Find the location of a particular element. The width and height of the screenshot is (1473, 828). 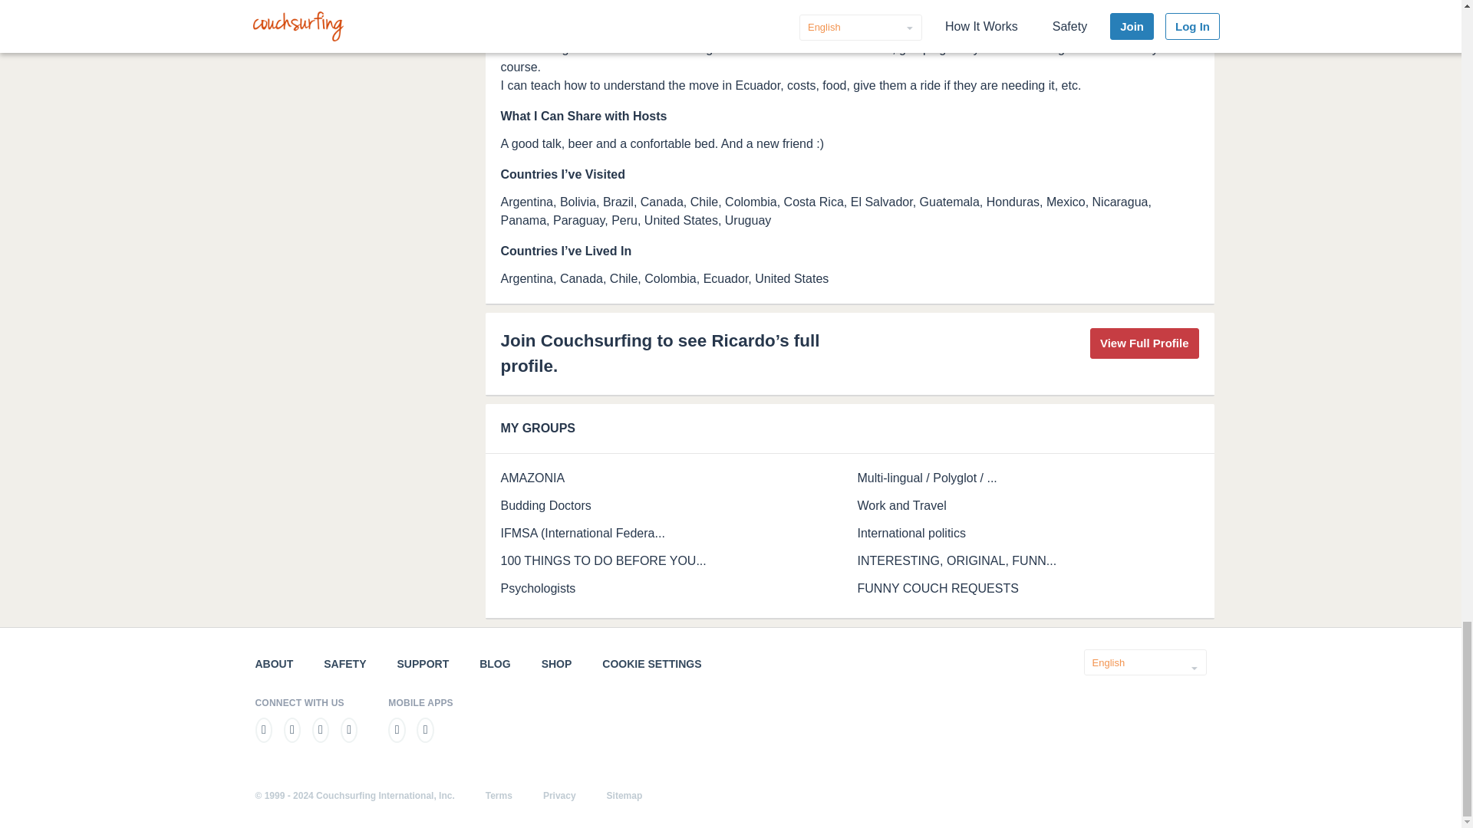

Psychologists is located at coordinates (538, 589).